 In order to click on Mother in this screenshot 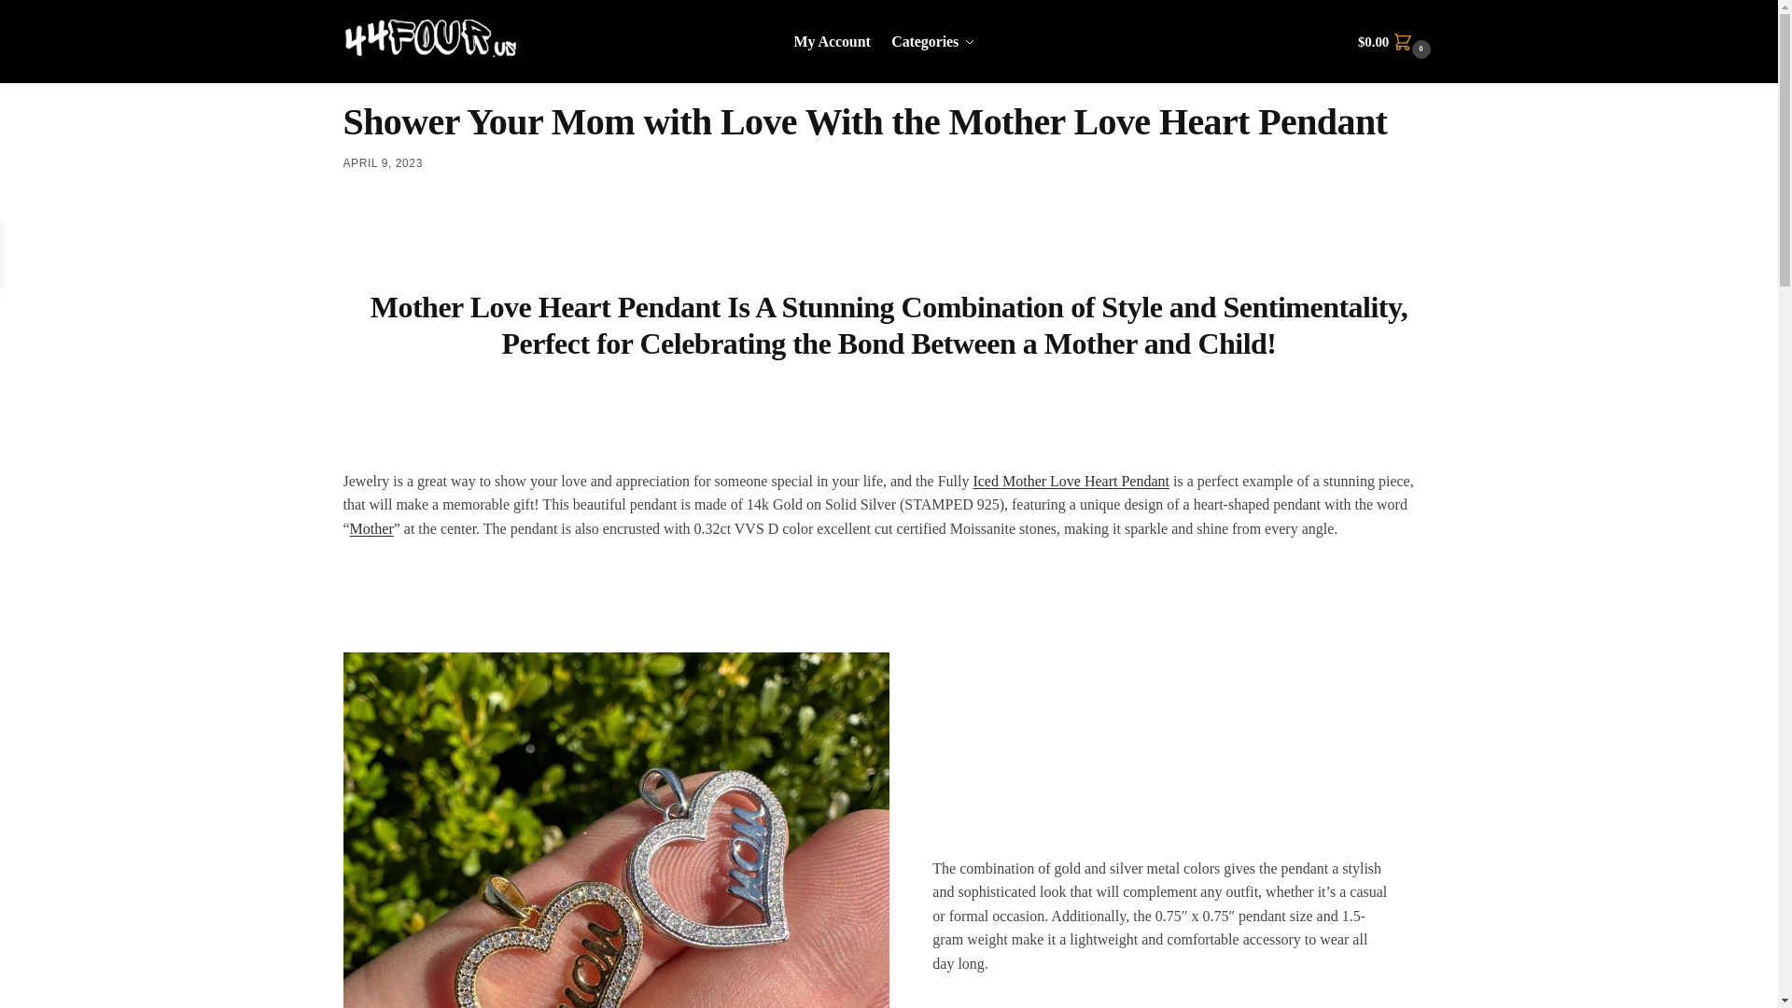, I will do `click(371, 528)`.